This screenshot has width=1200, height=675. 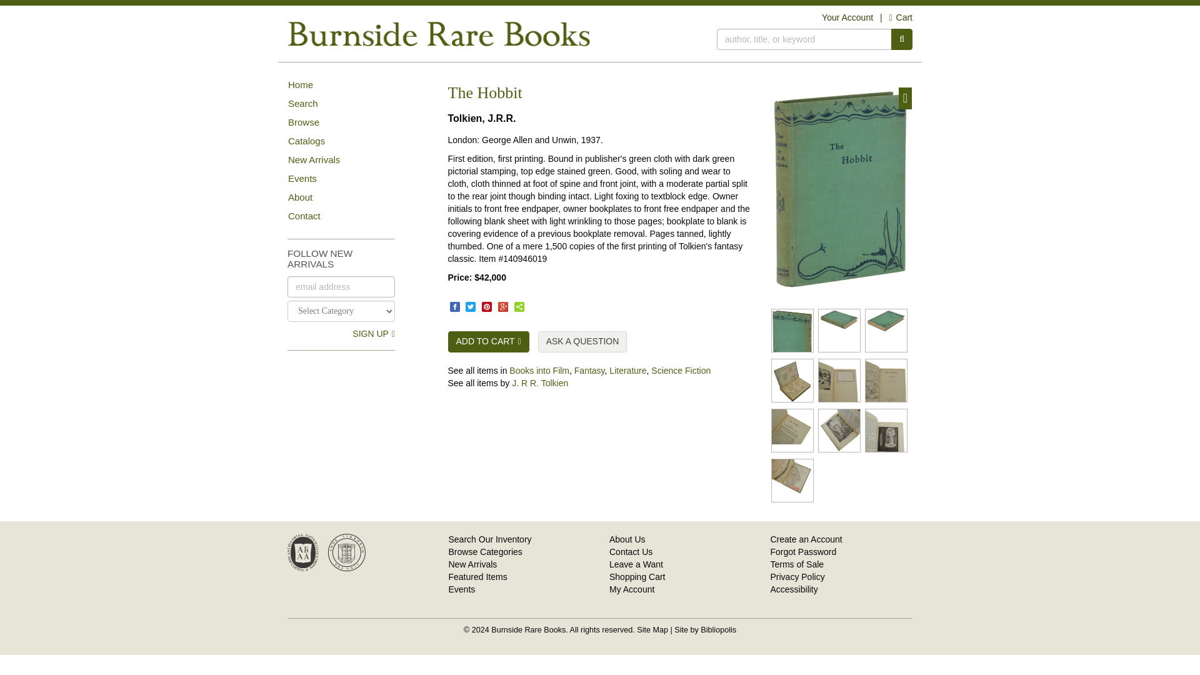 What do you see at coordinates (792, 380) in the screenshot?
I see `The Hobbit` at bounding box center [792, 380].